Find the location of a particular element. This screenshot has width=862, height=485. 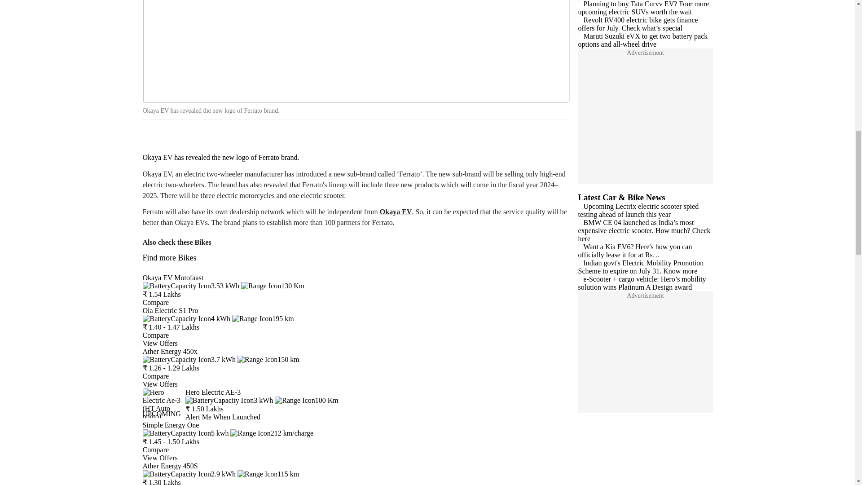

BatteryCapacity is located at coordinates (186, 433).